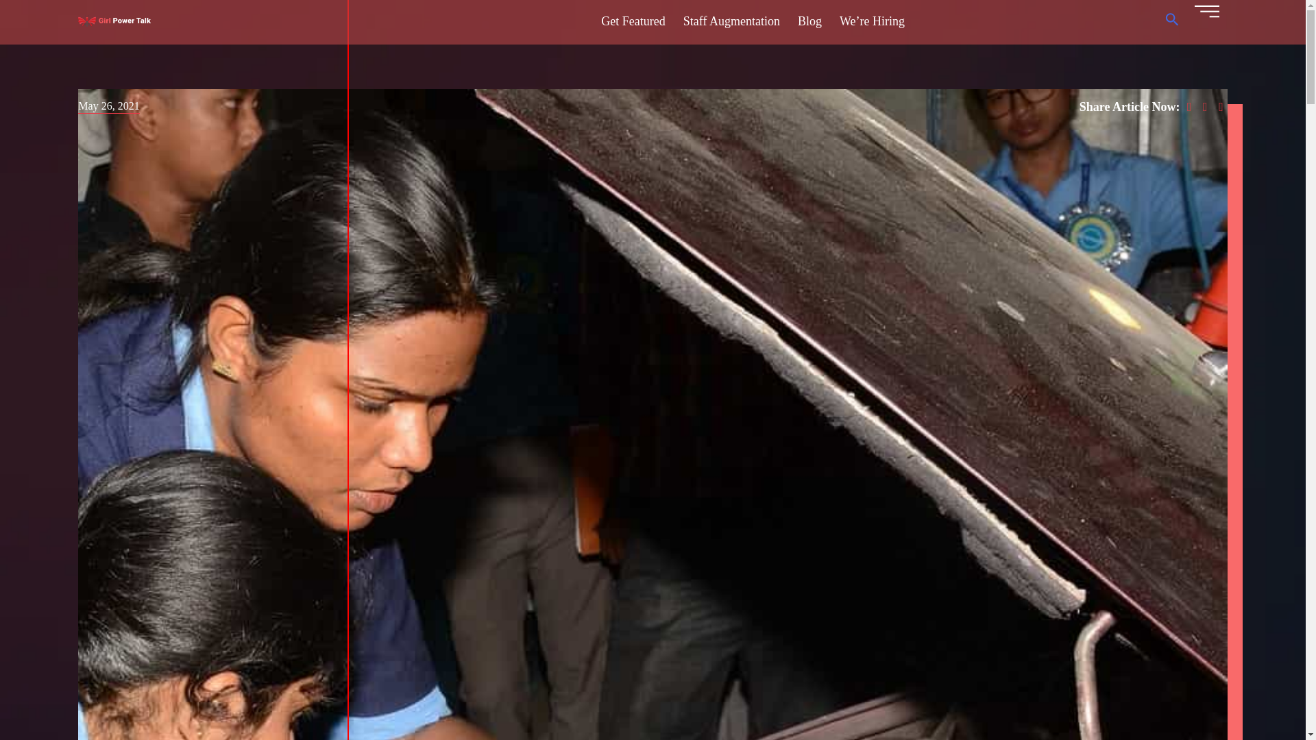 The image size is (1316, 740). What do you see at coordinates (809, 21) in the screenshot?
I see `Blog` at bounding box center [809, 21].